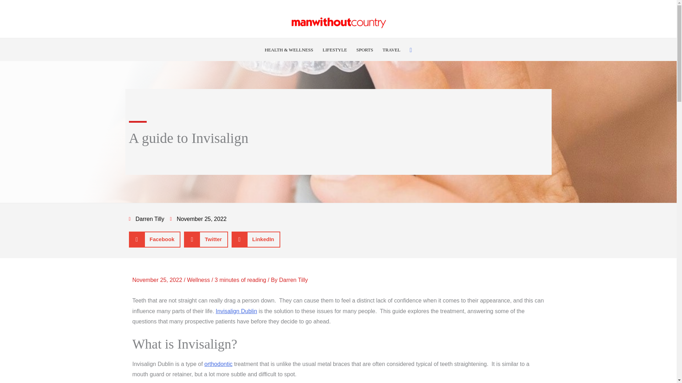 This screenshot has width=682, height=383. Describe the element at coordinates (364, 50) in the screenshot. I see `SPORTS` at that location.